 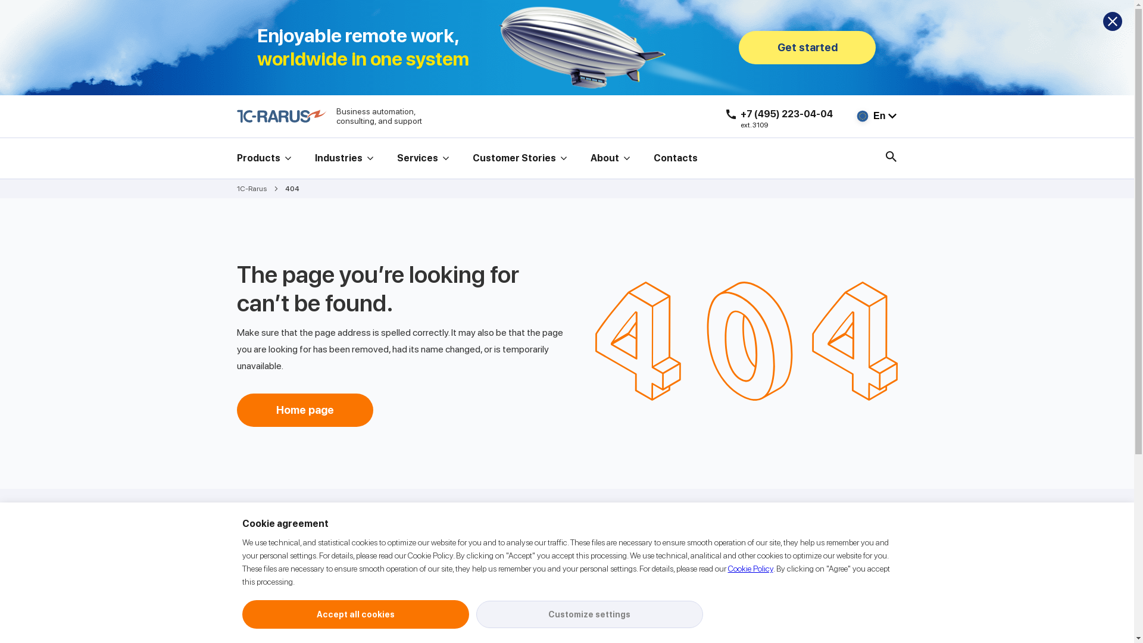 I want to click on Home page, so click(x=305, y=410).